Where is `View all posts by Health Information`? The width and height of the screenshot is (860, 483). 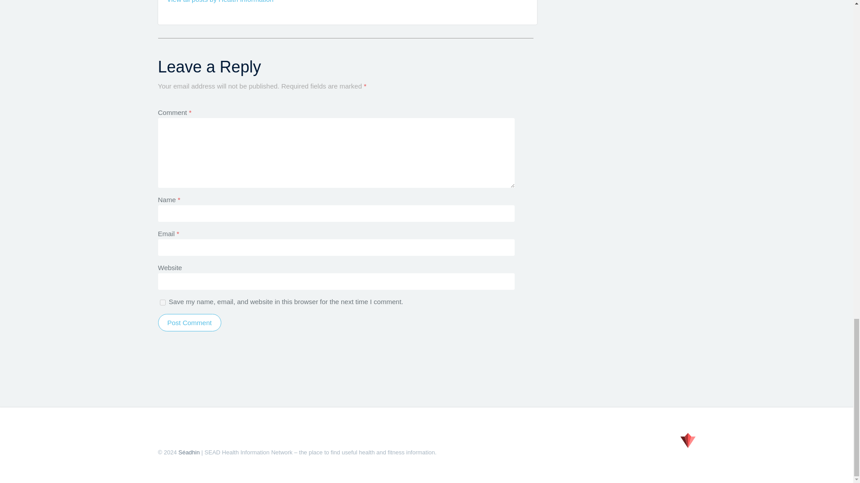 View all posts by Health Information is located at coordinates (220, 1).